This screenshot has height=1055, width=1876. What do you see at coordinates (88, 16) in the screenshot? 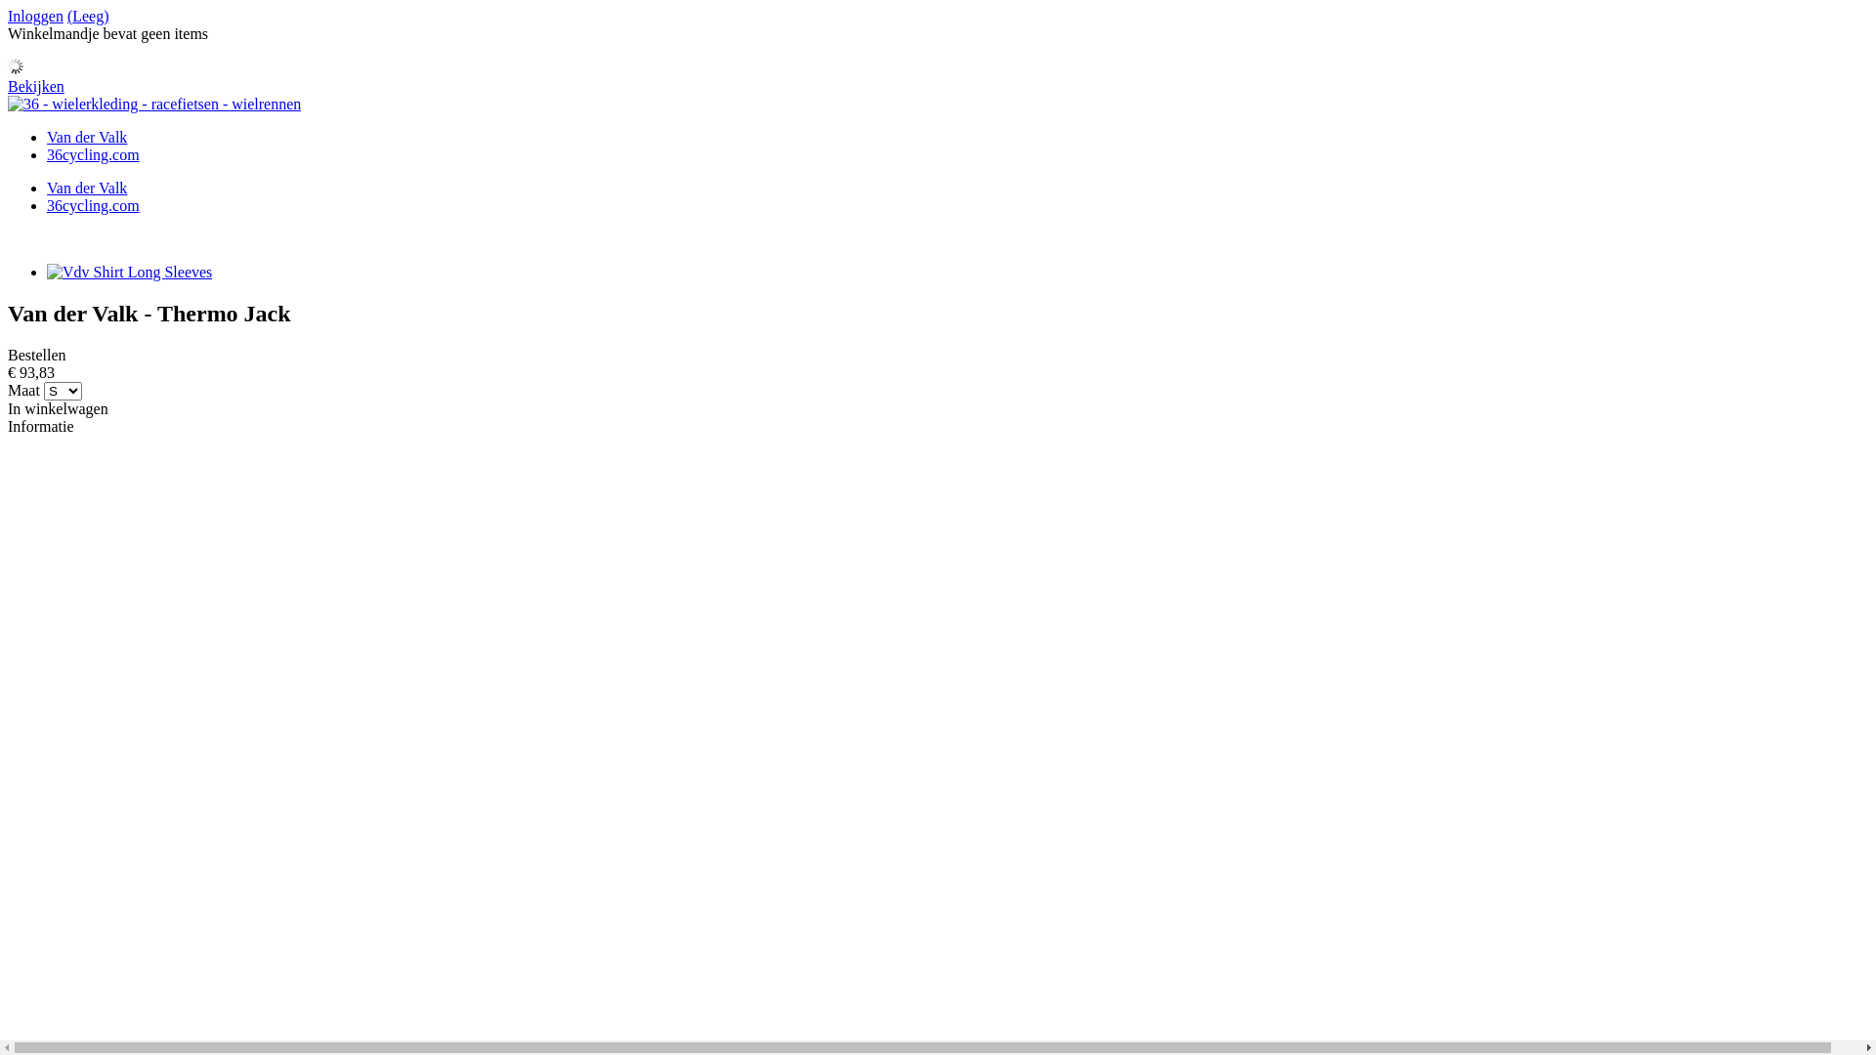
I see `(Leeg)` at bounding box center [88, 16].